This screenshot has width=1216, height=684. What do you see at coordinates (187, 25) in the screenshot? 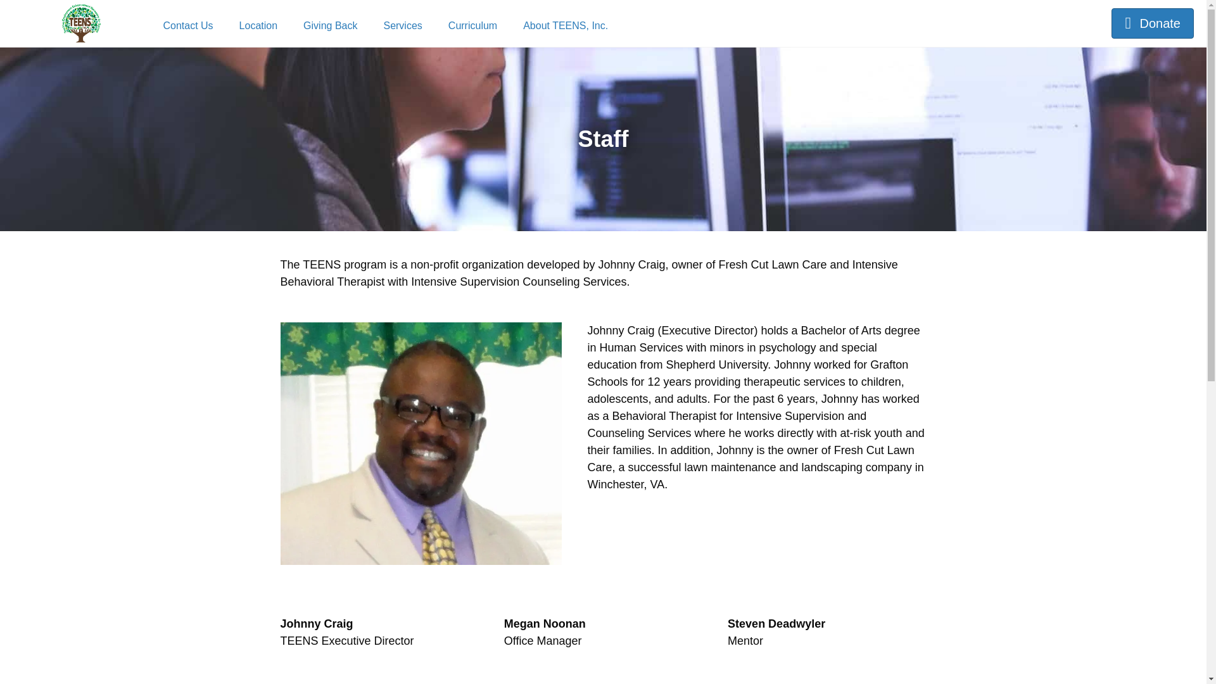
I see `Contact Us` at bounding box center [187, 25].